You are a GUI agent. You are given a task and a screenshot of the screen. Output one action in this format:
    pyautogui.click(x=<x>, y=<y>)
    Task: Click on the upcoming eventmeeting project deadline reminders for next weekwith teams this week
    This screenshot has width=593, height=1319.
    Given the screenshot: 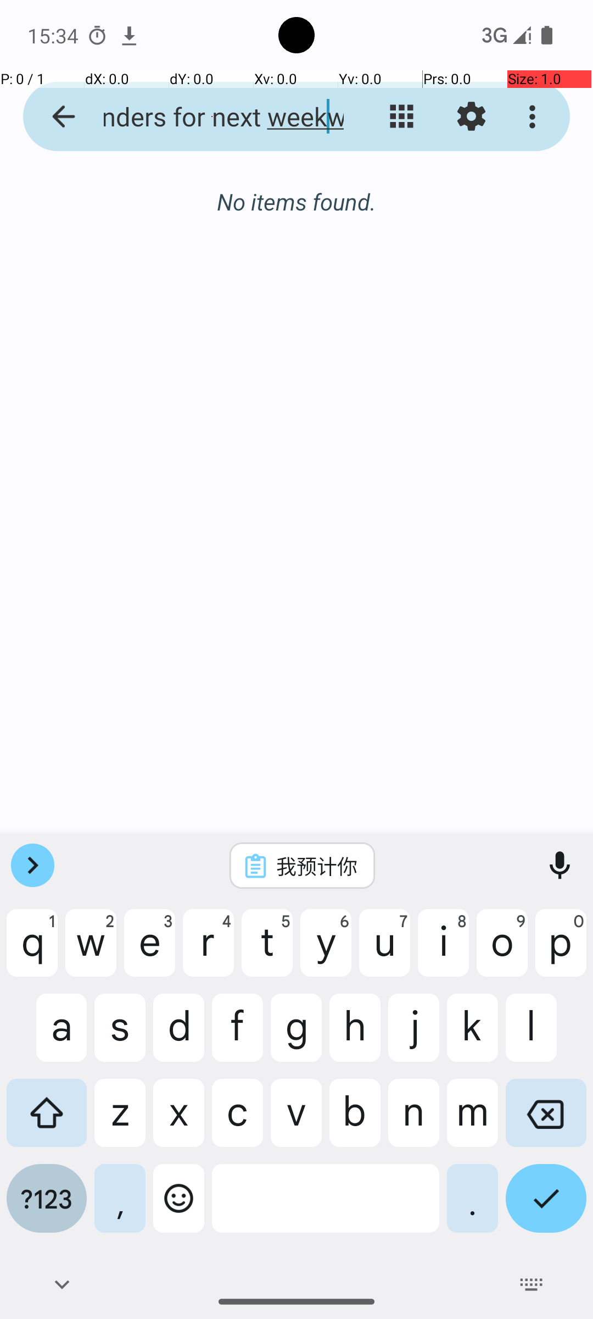 What is the action you would take?
    pyautogui.click(x=212, y=117)
    